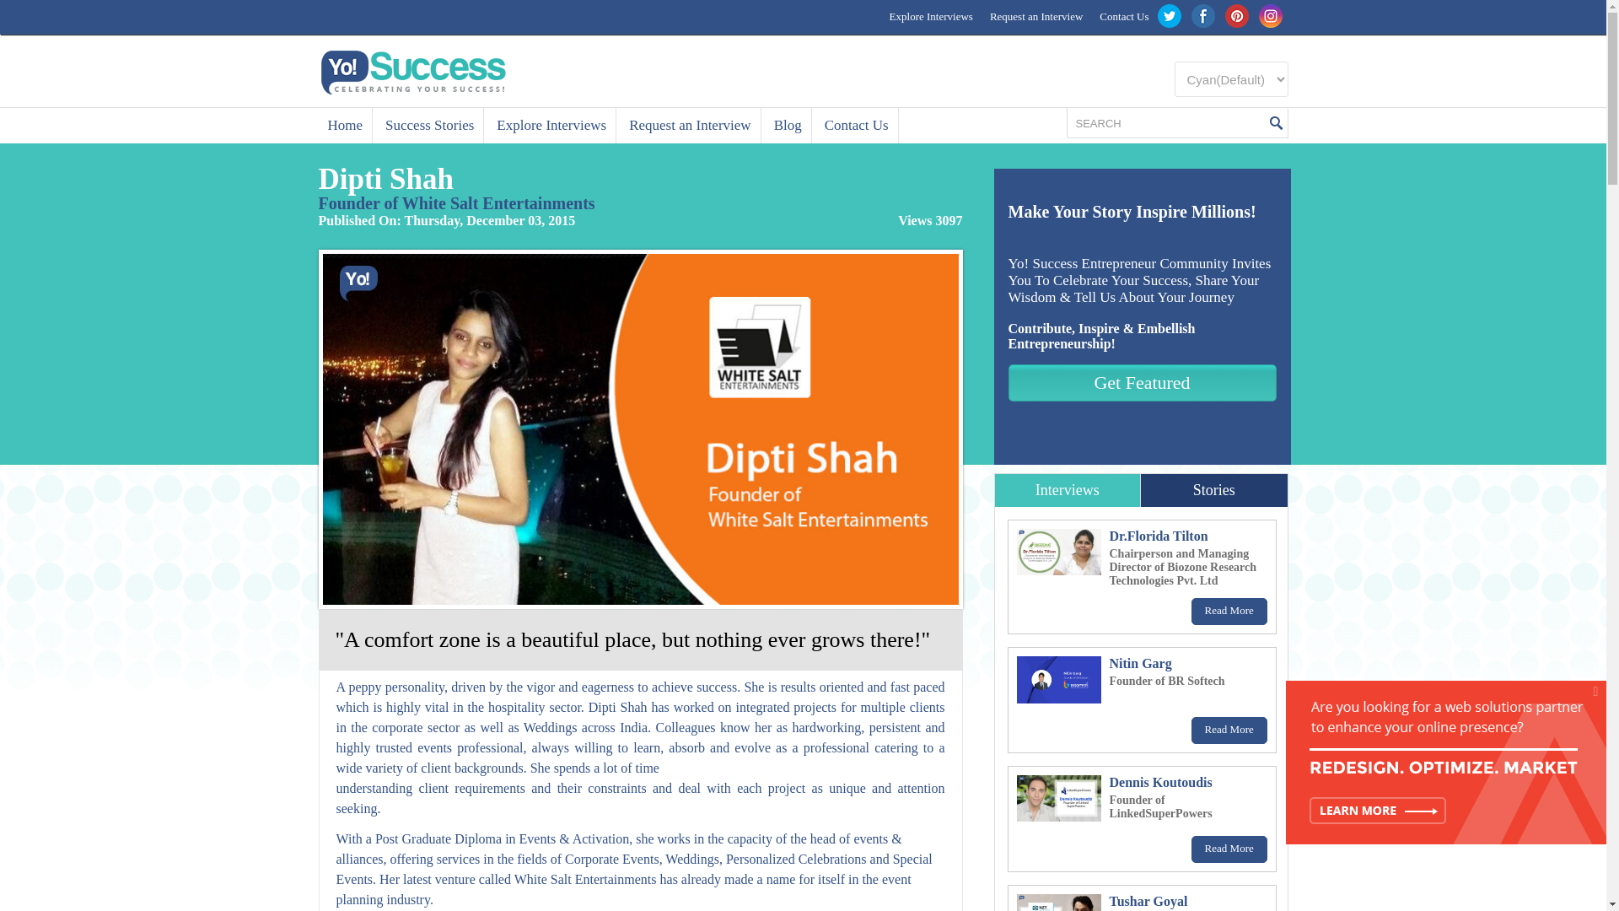 This screenshot has height=911, width=1619. I want to click on Explore Interviews, so click(931, 17).